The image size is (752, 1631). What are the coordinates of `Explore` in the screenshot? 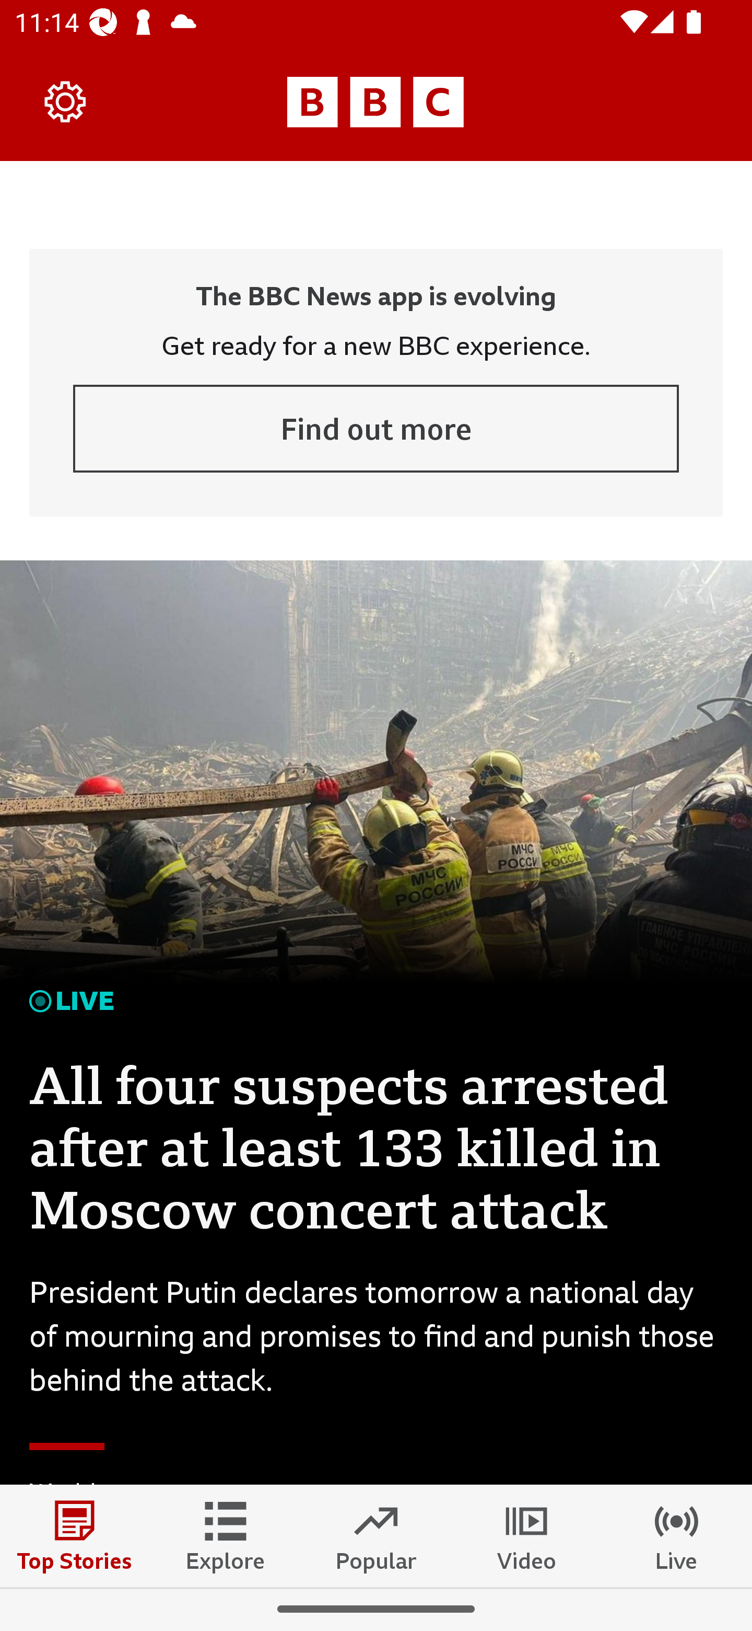 It's located at (226, 1535).